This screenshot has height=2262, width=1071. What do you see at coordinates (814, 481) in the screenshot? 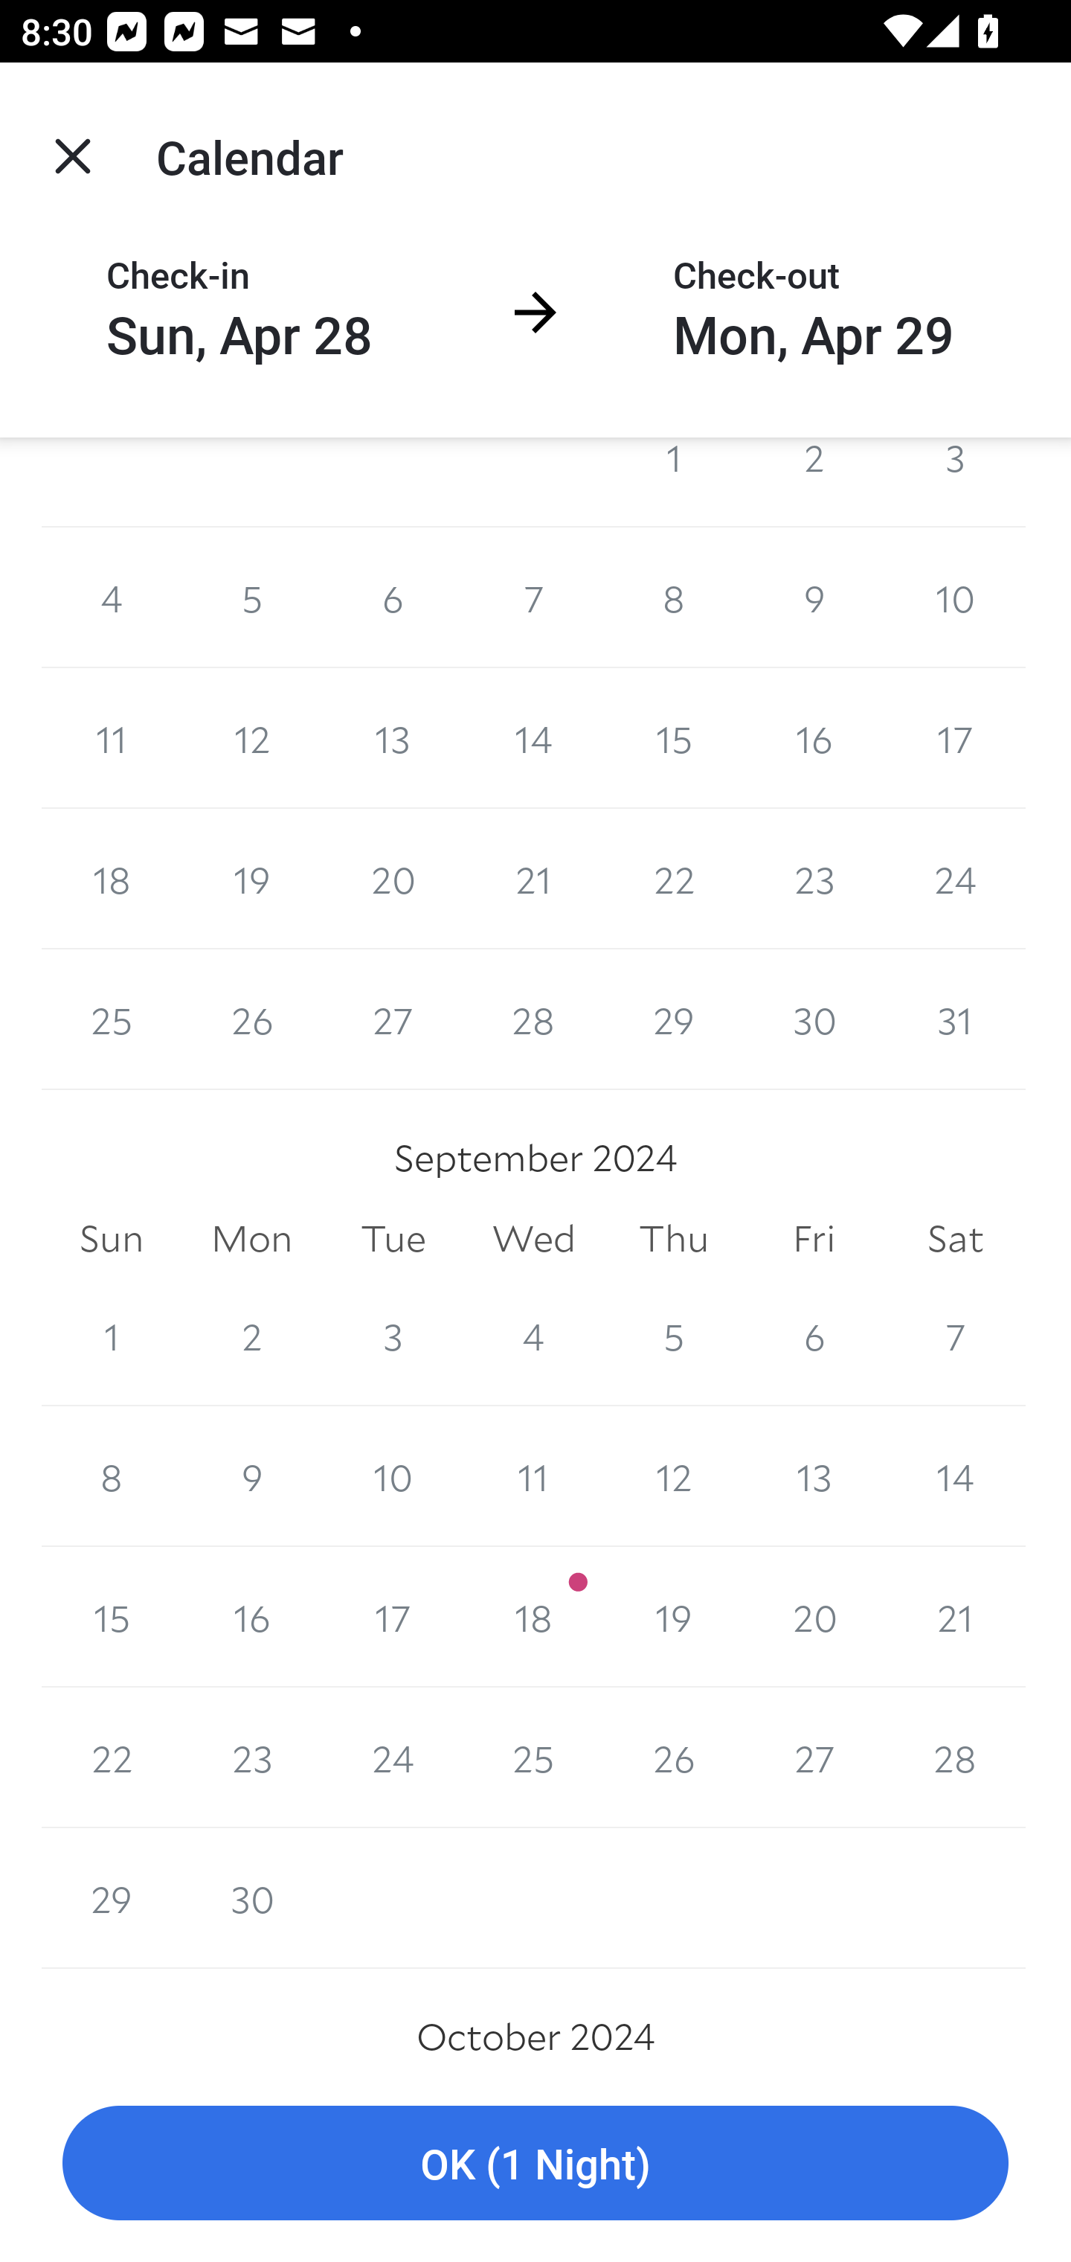
I see `2 2 August 2024` at bounding box center [814, 481].